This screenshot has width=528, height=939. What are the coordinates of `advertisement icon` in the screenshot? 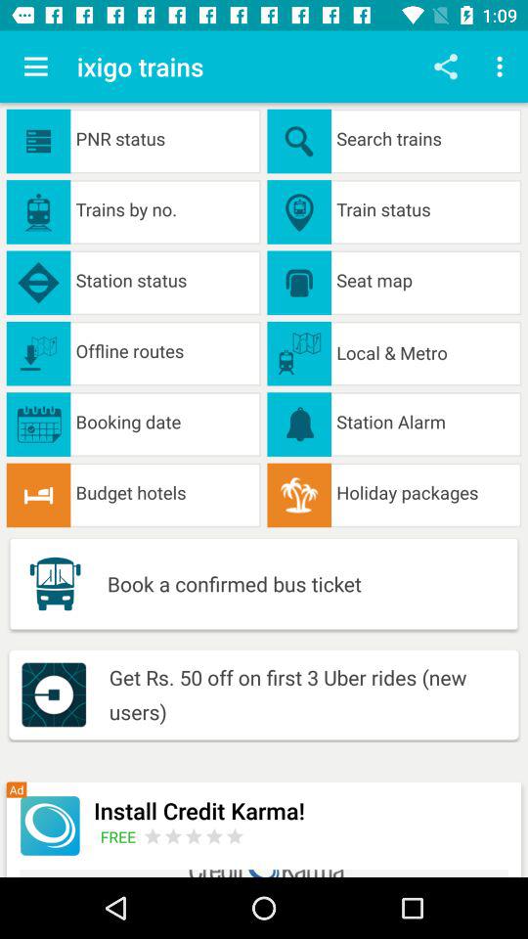 It's located at (49, 826).